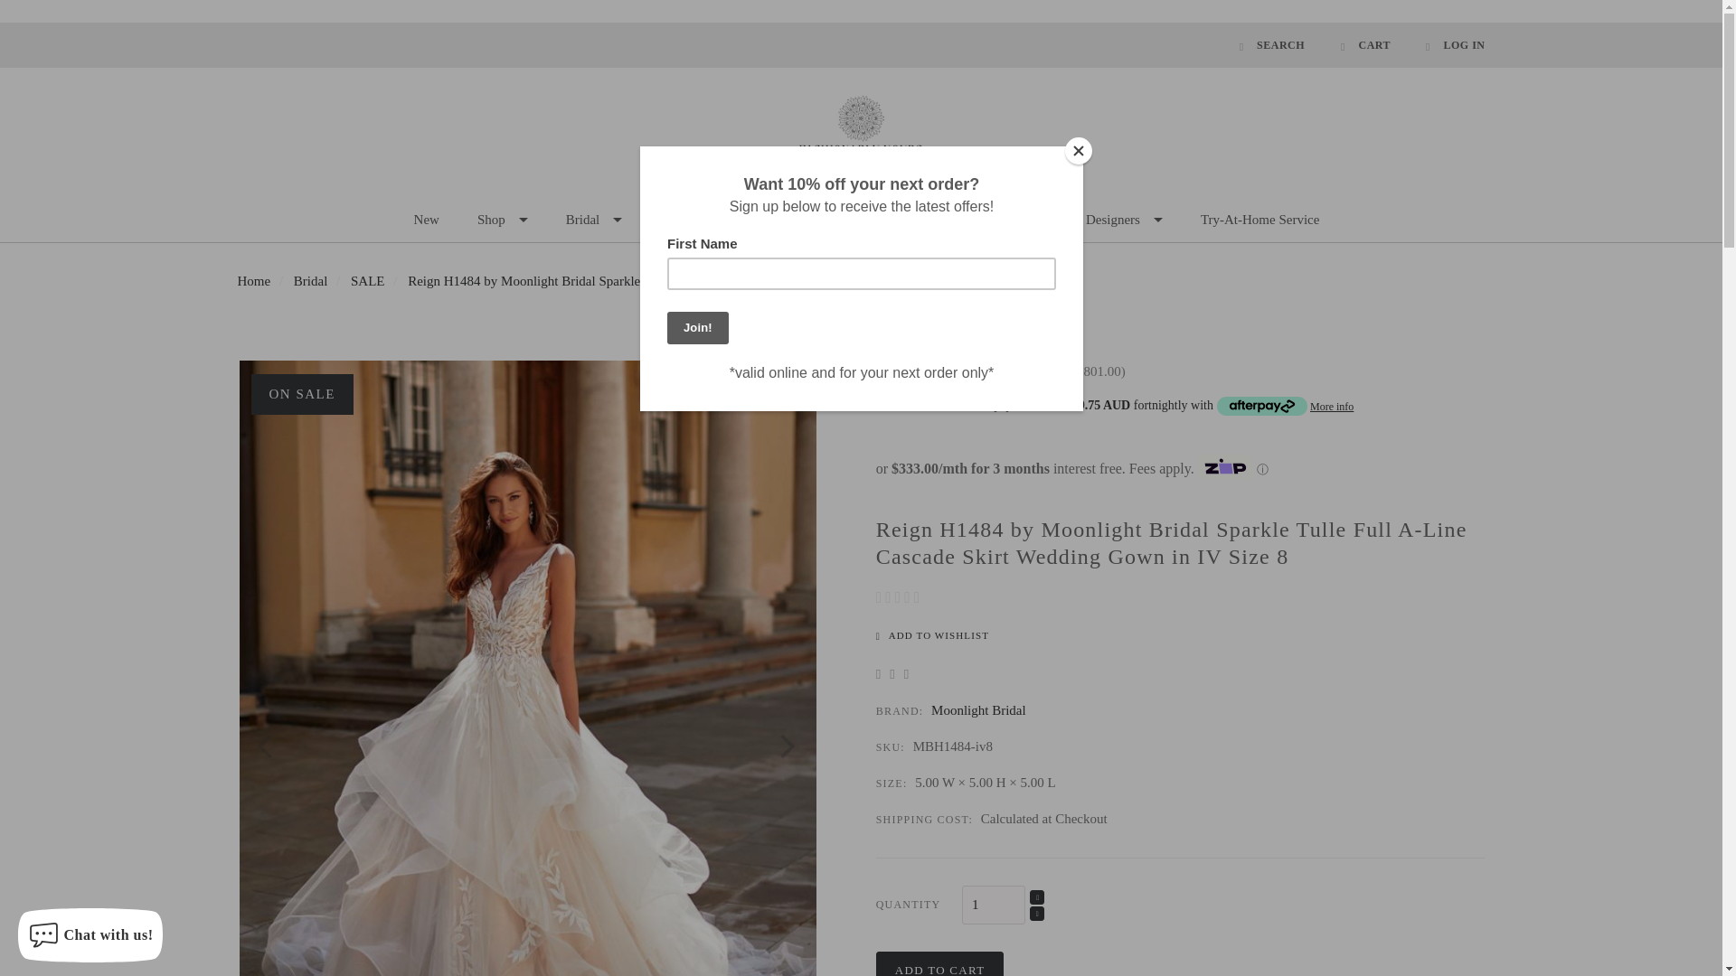 The image size is (1736, 976). I want to click on LOG IN, so click(1446, 45).